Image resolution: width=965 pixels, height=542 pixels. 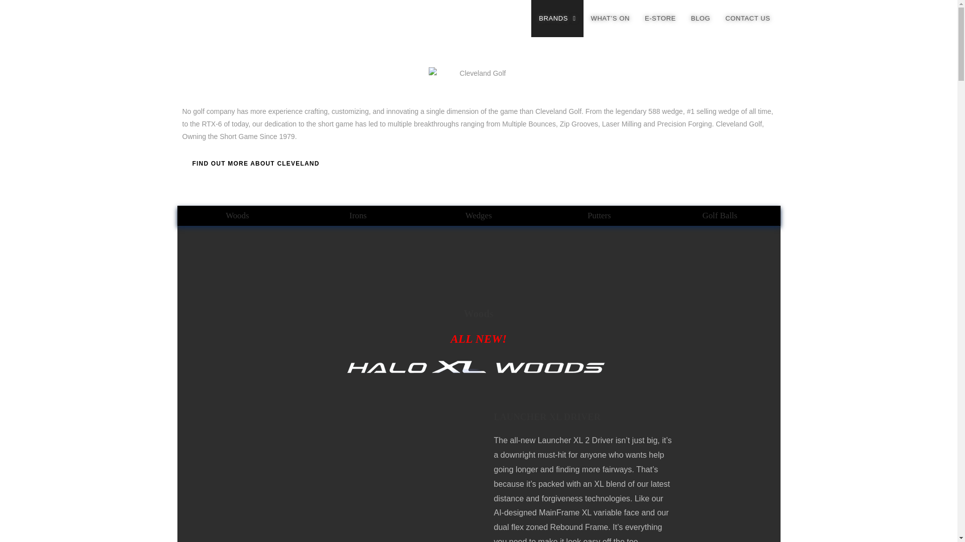 I want to click on Golf Balls, so click(x=720, y=216).